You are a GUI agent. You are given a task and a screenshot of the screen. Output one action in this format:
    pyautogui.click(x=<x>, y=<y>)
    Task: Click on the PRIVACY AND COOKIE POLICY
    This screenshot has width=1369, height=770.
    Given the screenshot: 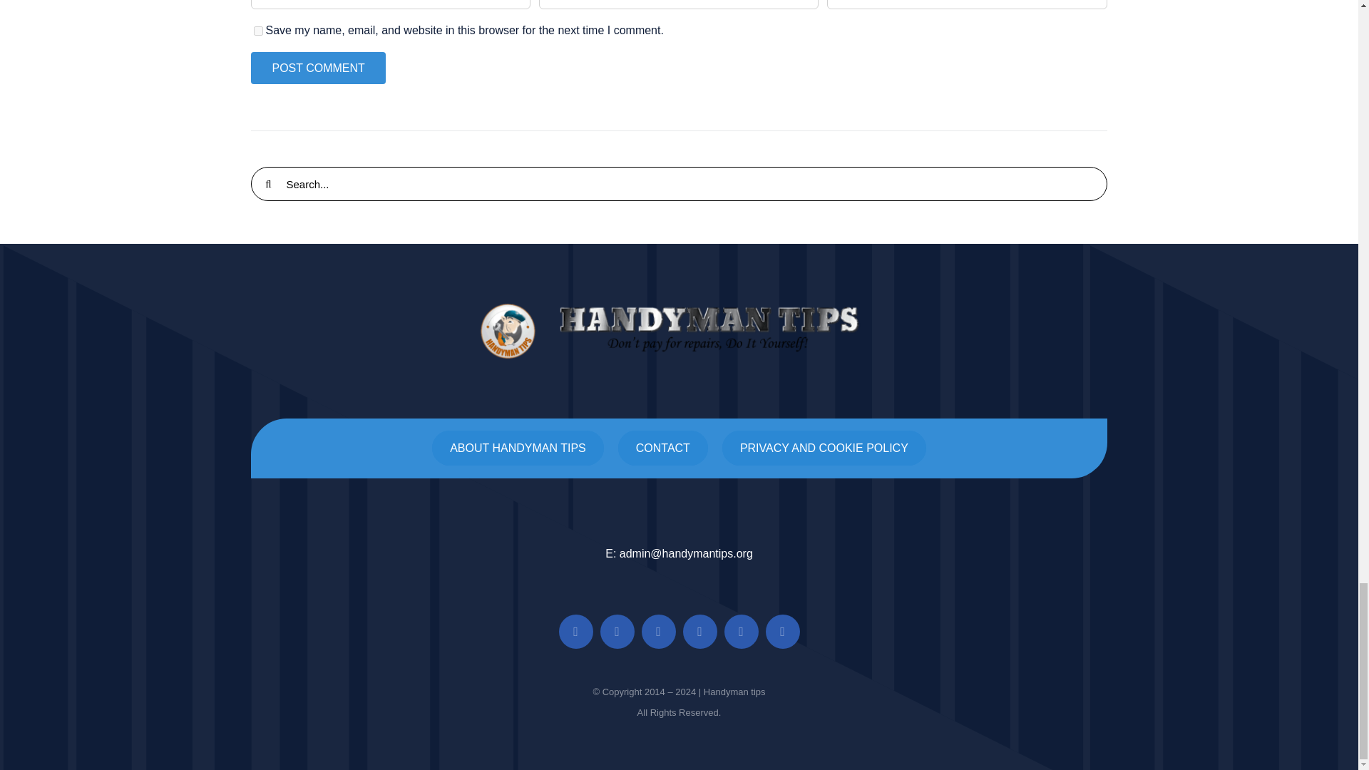 What is the action you would take?
    pyautogui.click(x=824, y=448)
    